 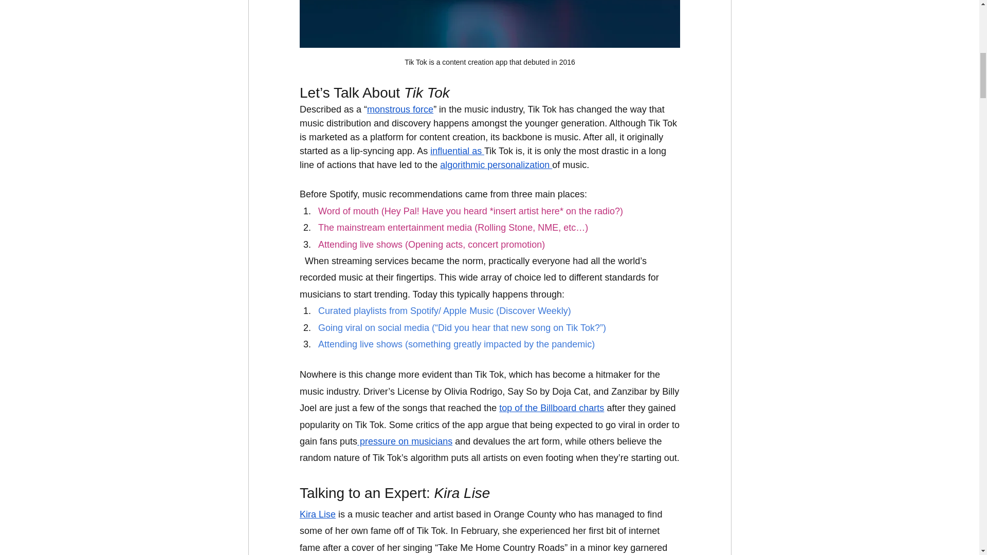 I want to click on top of the Billboard charts, so click(x=552, y=408).